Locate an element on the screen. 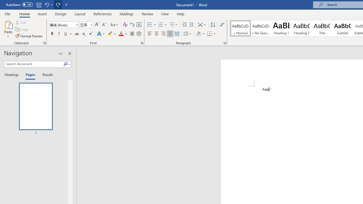  Headings is located at coordinates (13, 75).